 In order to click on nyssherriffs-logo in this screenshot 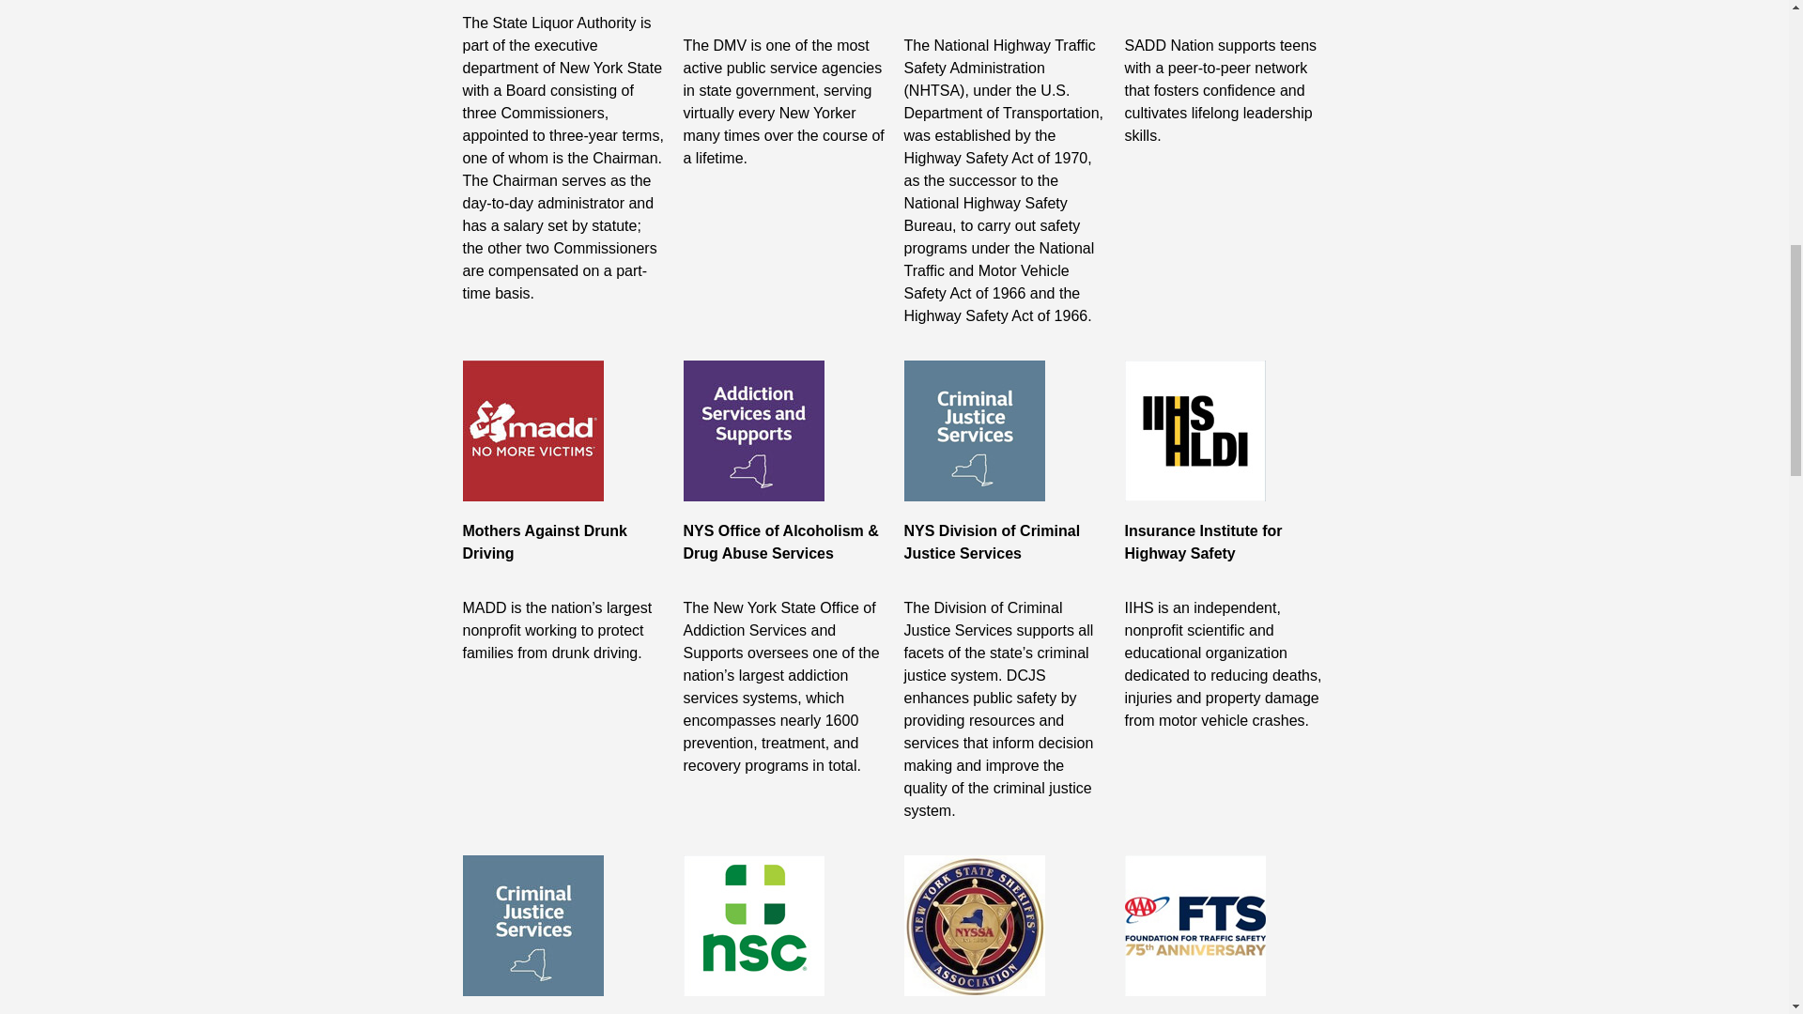, I will do `click(973, 926)`.